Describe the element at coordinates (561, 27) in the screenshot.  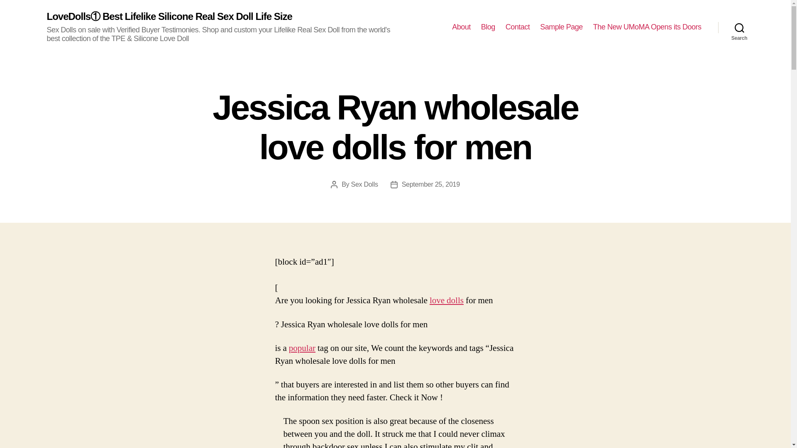
I see `Sample Page` at that location.